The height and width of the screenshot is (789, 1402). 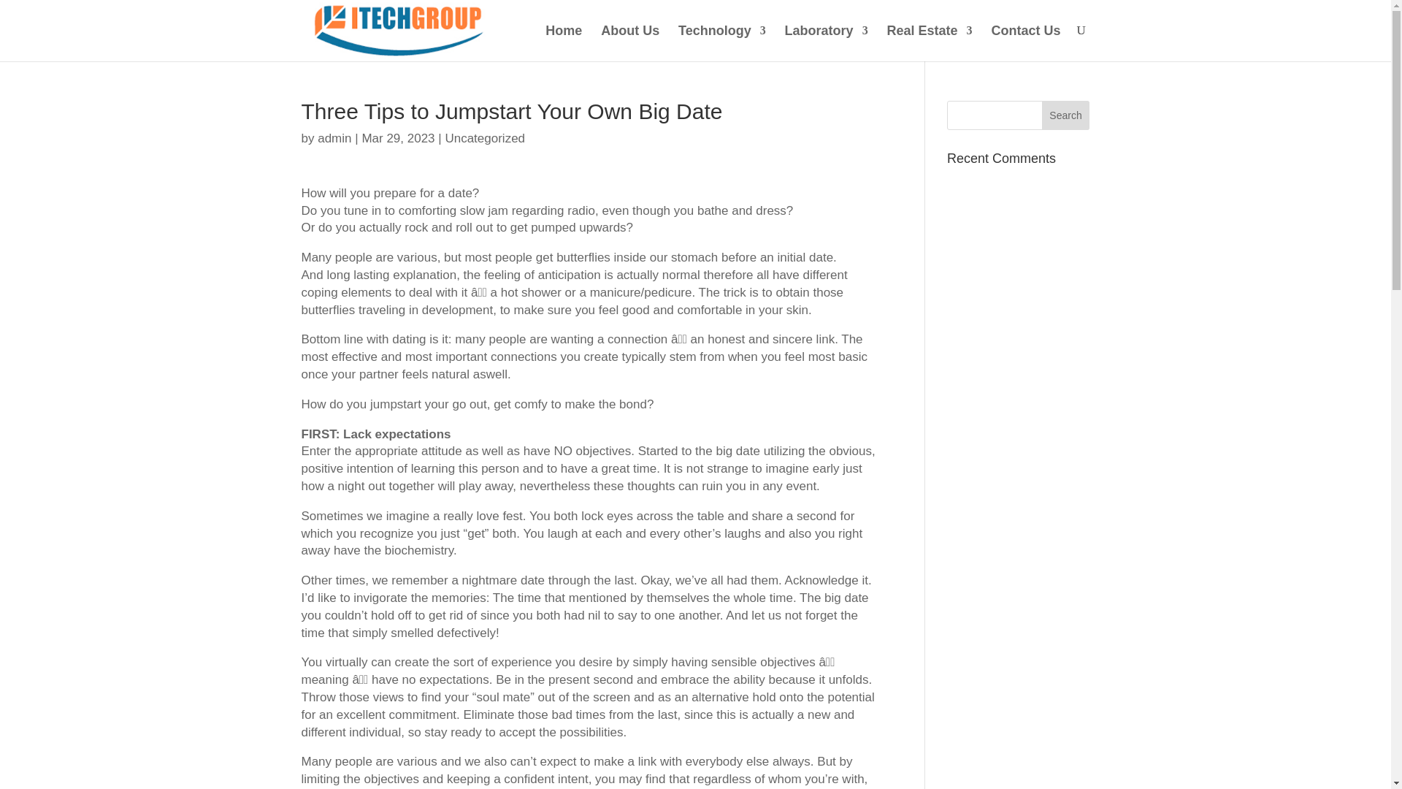 What do you see at coordinates (721, 42) in the screenshot?
I see `Technology` at bounding box center [721, 42].